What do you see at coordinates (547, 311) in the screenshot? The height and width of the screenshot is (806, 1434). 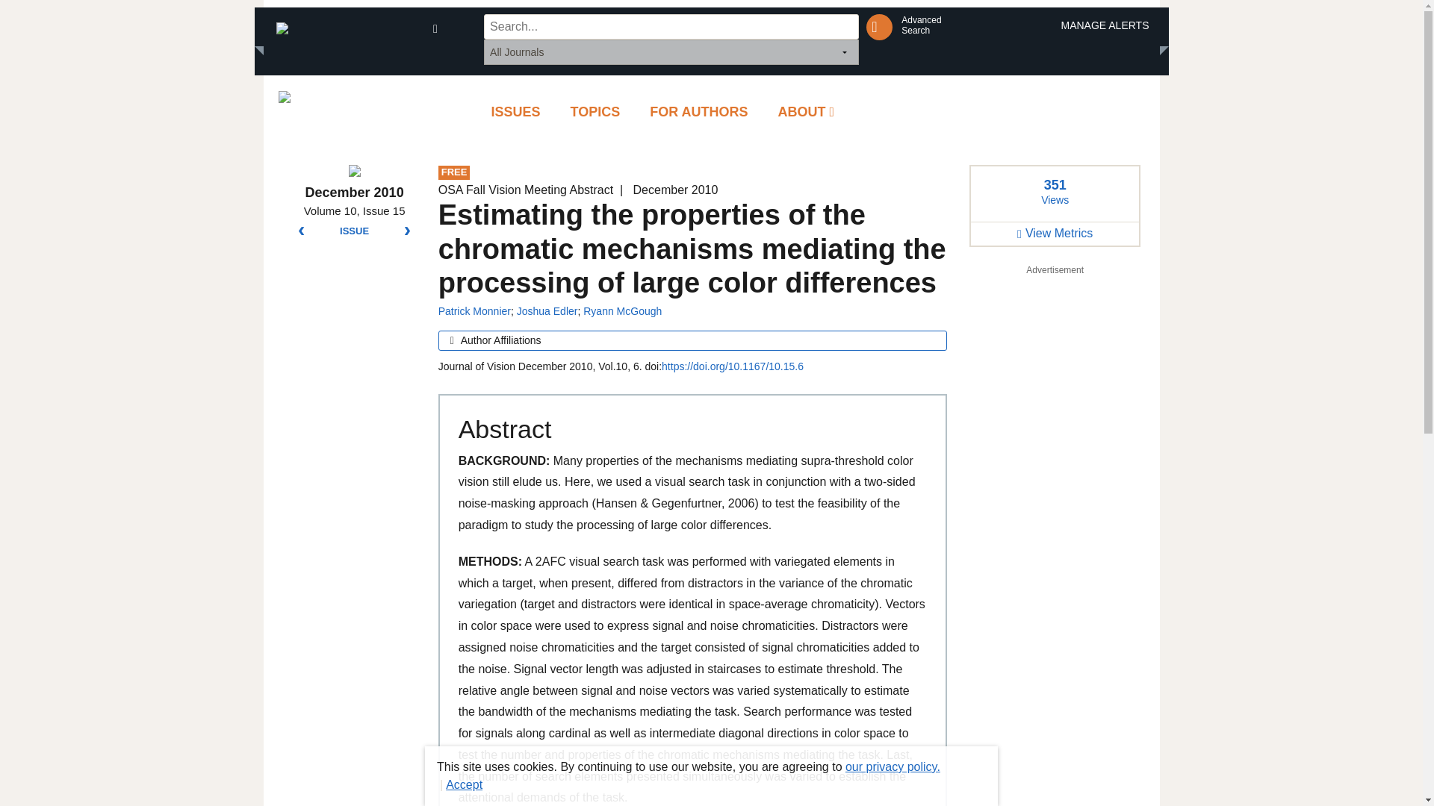 I see `Joshua Edler` at bounding box center [547, 311].